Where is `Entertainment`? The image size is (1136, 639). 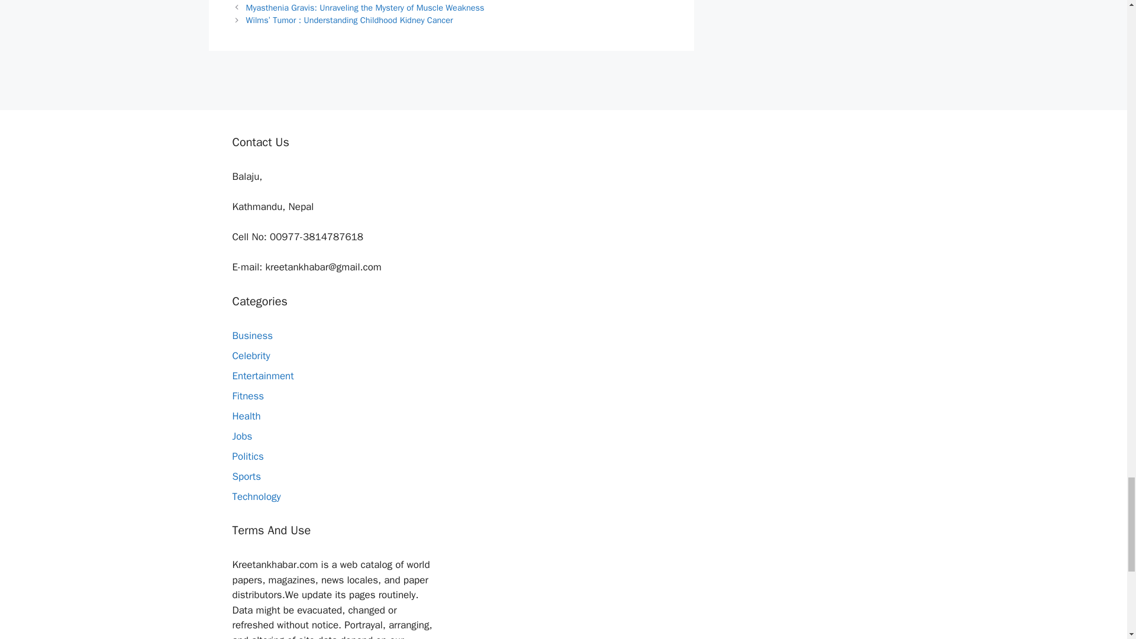 Entertainment is located at coordinates (262, 376).